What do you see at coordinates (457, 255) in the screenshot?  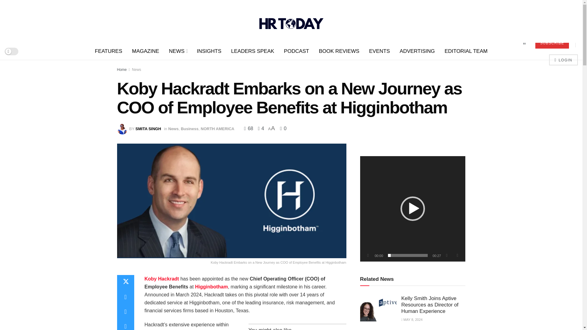 I see `Fullscreen` at bounding box center [457, 255].